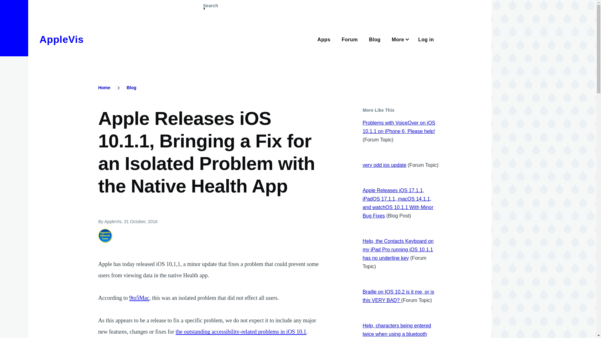 The image size is (601, 338). What do you see at coordinates (398, 296) in the screenshot?
I see `Braille on IOS 10.2 is it me, or is this VERY BAD?` at bounding box center [398, 296].